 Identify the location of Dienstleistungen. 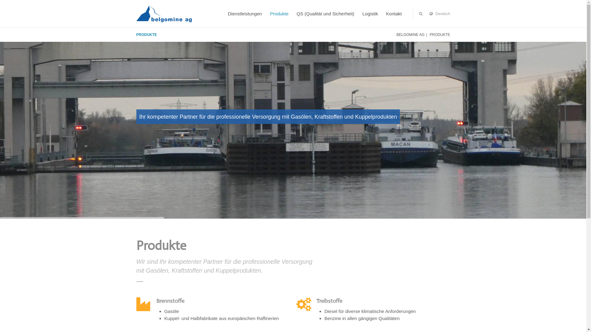
(245, 14).